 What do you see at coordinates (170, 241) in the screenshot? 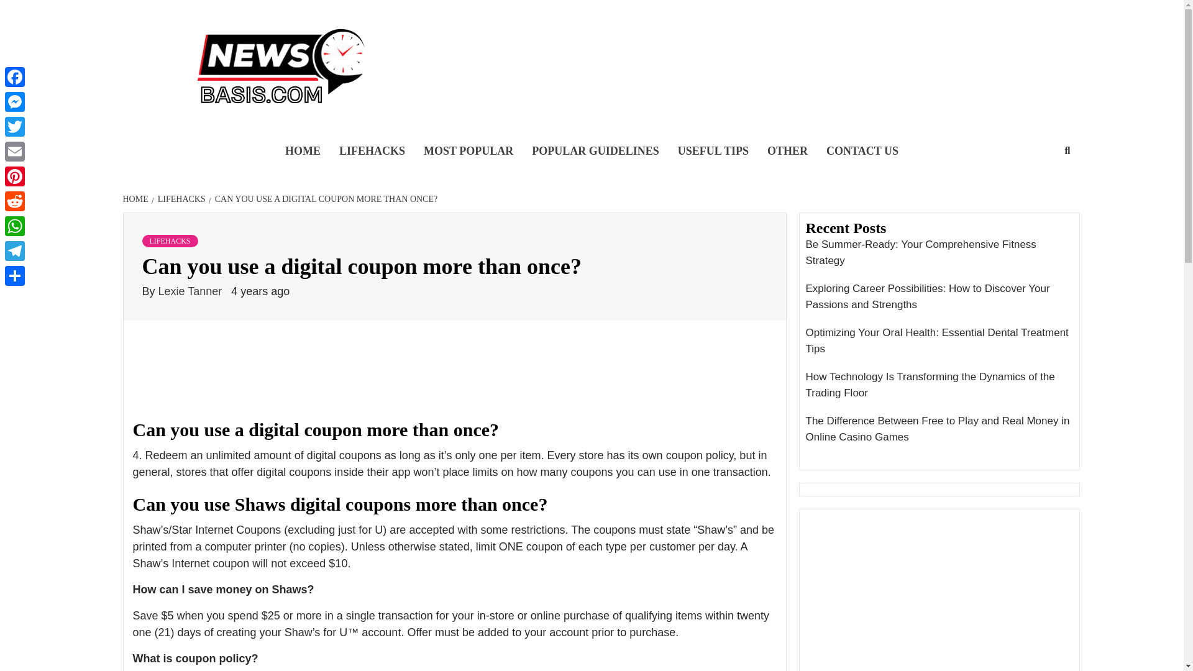
I see `LIFEHACKS` at bounding box center [170, 241].